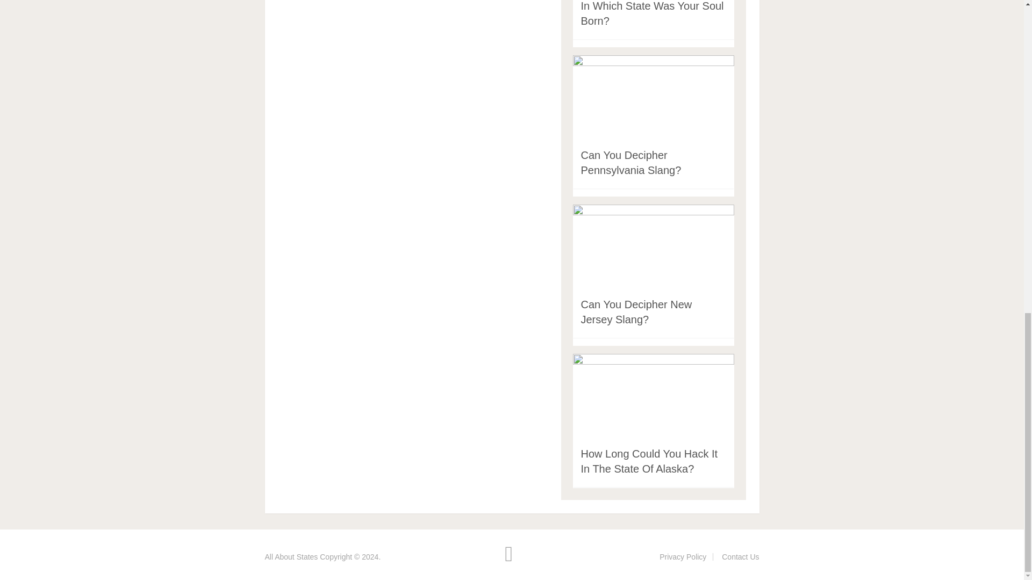 The width and height of the screenshot is (1032, 580). Describe the element at coordinates (635, 311) in the screenshot. I see `Can You Decipher New Jersey Slang?` at that location.